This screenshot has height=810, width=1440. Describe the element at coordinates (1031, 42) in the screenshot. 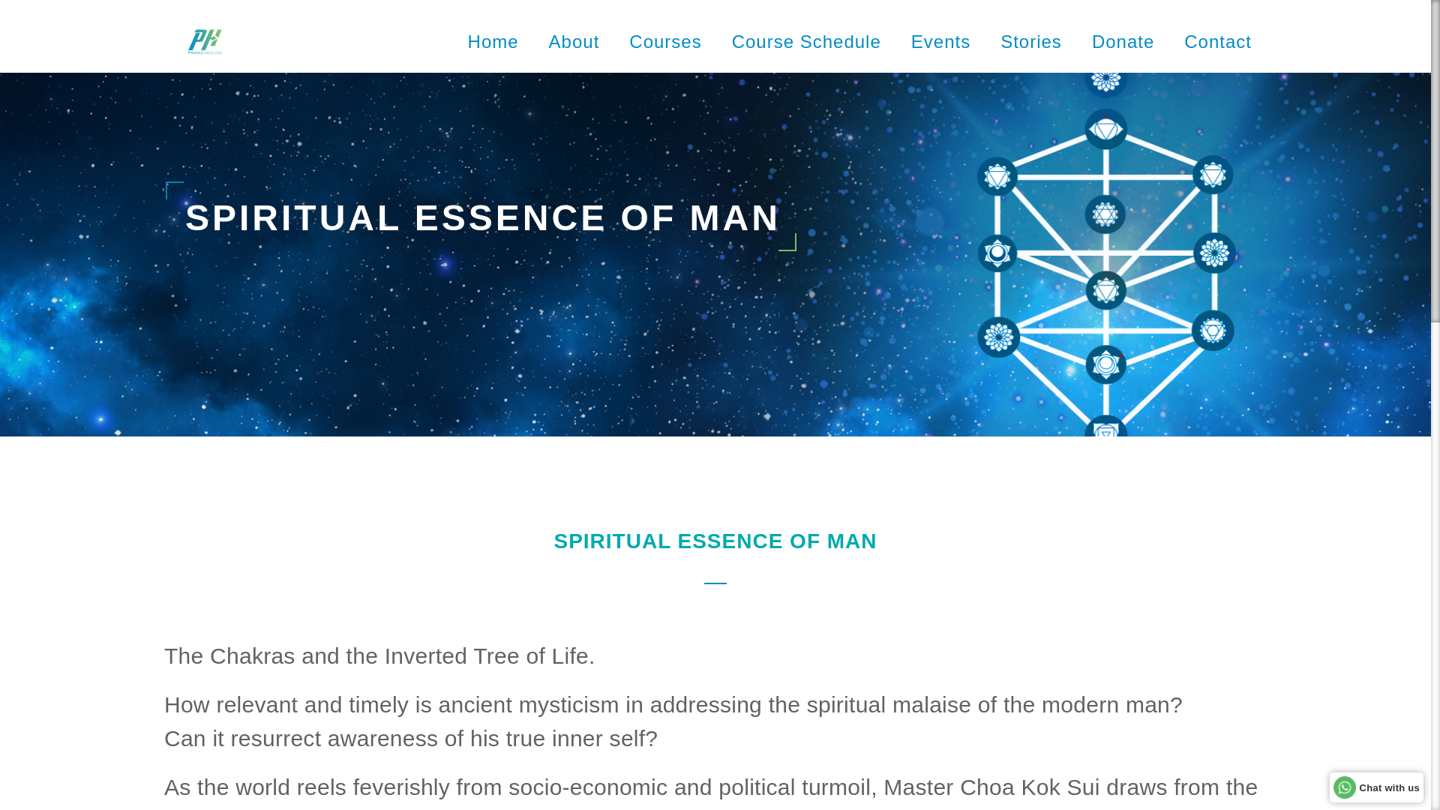

I see `Stories` at that location.